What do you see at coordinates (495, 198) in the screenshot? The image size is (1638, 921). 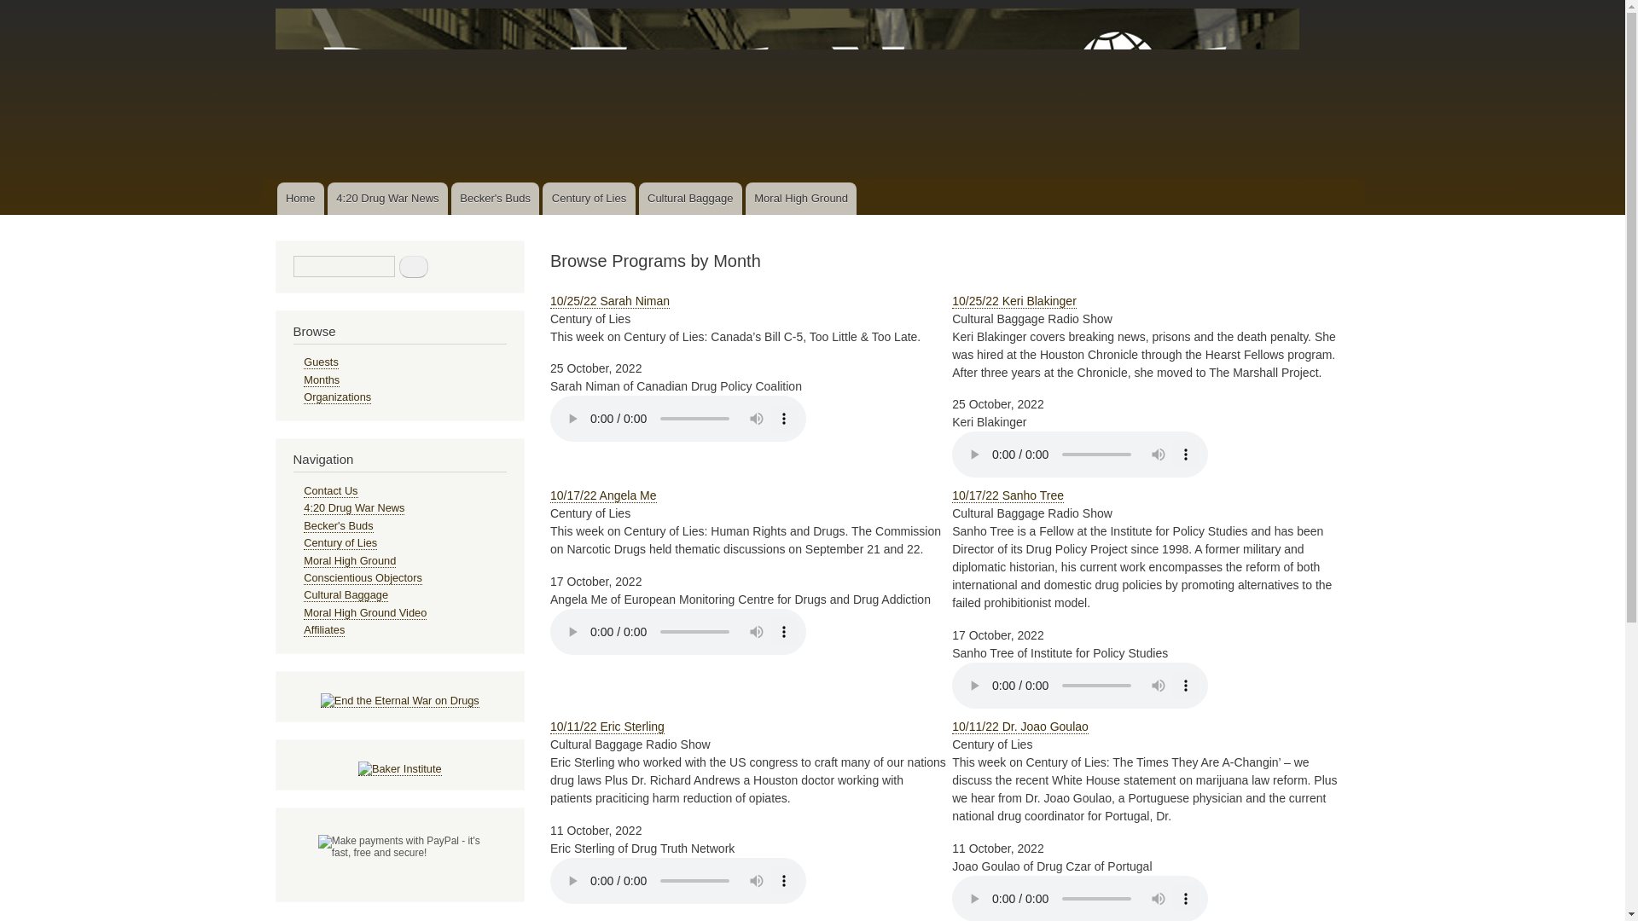 I see `Becker's Buds Video Interviews` at bounding box center [495, 198].